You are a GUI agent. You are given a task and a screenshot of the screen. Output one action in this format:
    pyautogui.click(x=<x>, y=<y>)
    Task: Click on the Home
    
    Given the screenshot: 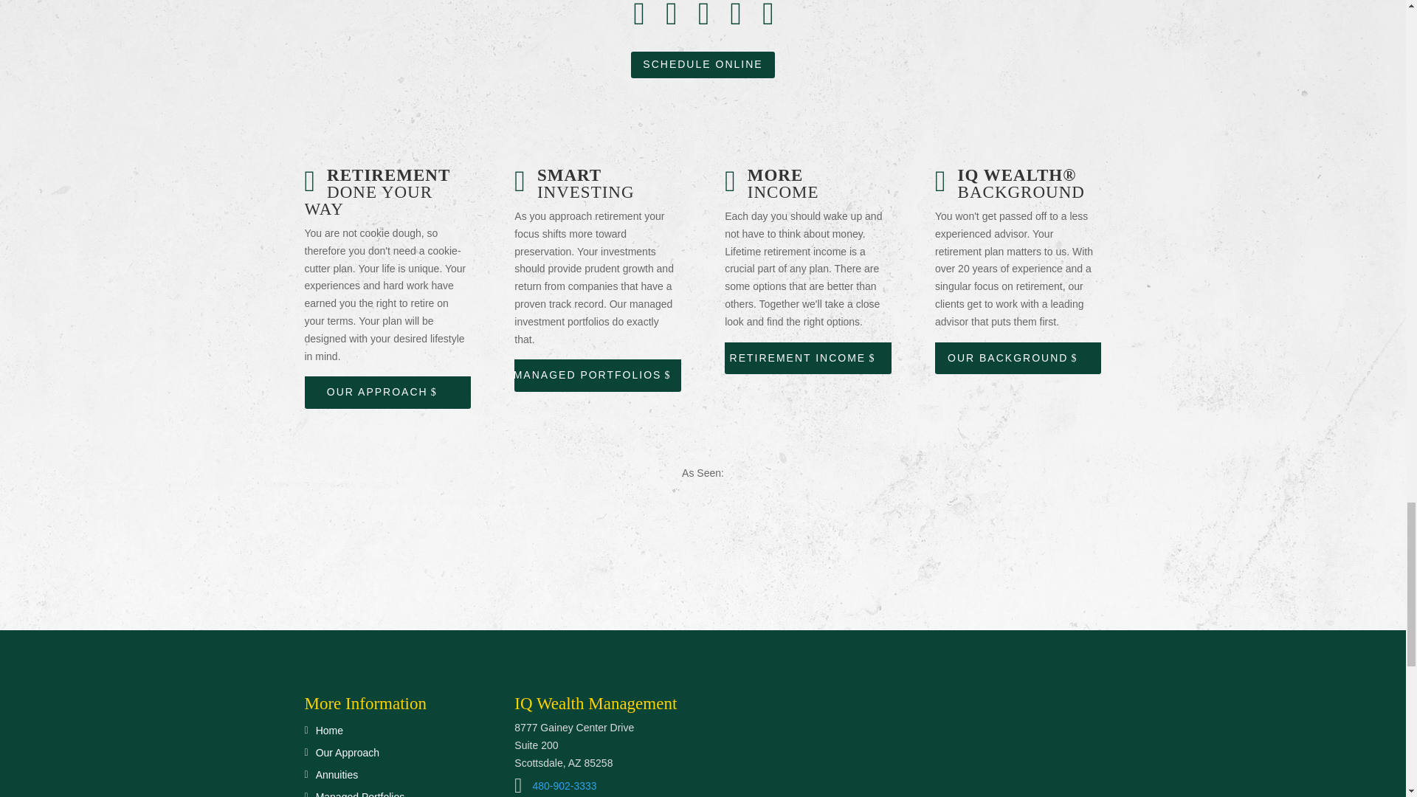 What is the action you would take?
    pyautogui.click(x=325, y=734)
    